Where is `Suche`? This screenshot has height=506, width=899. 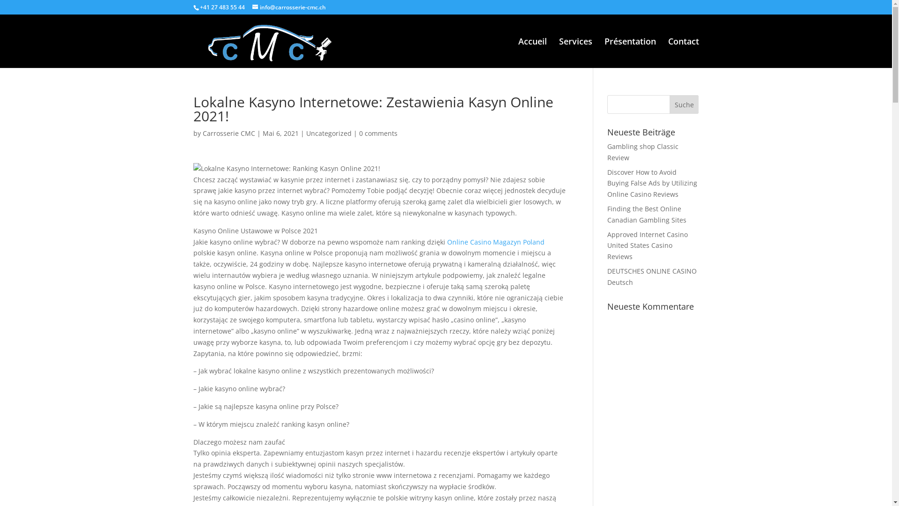 Suche is located at coordinates (685, 104).